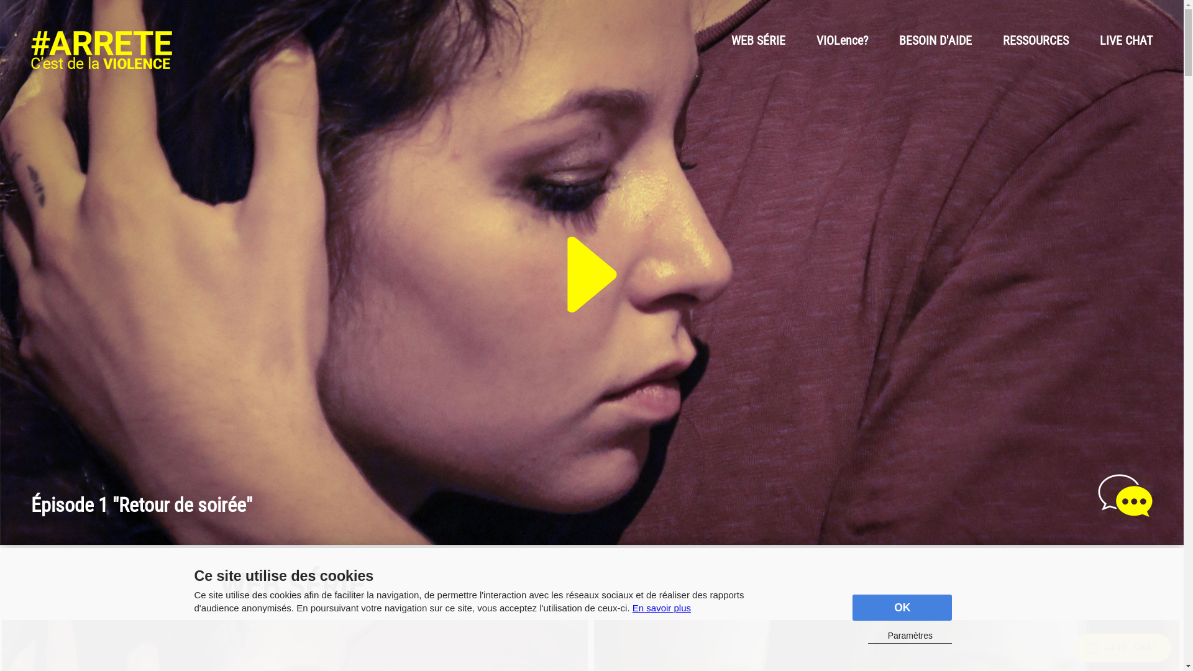 The image size is (1193, 671). Describe the element at coordinates (902, 608) in the screenshot. I see `OK` at that location.